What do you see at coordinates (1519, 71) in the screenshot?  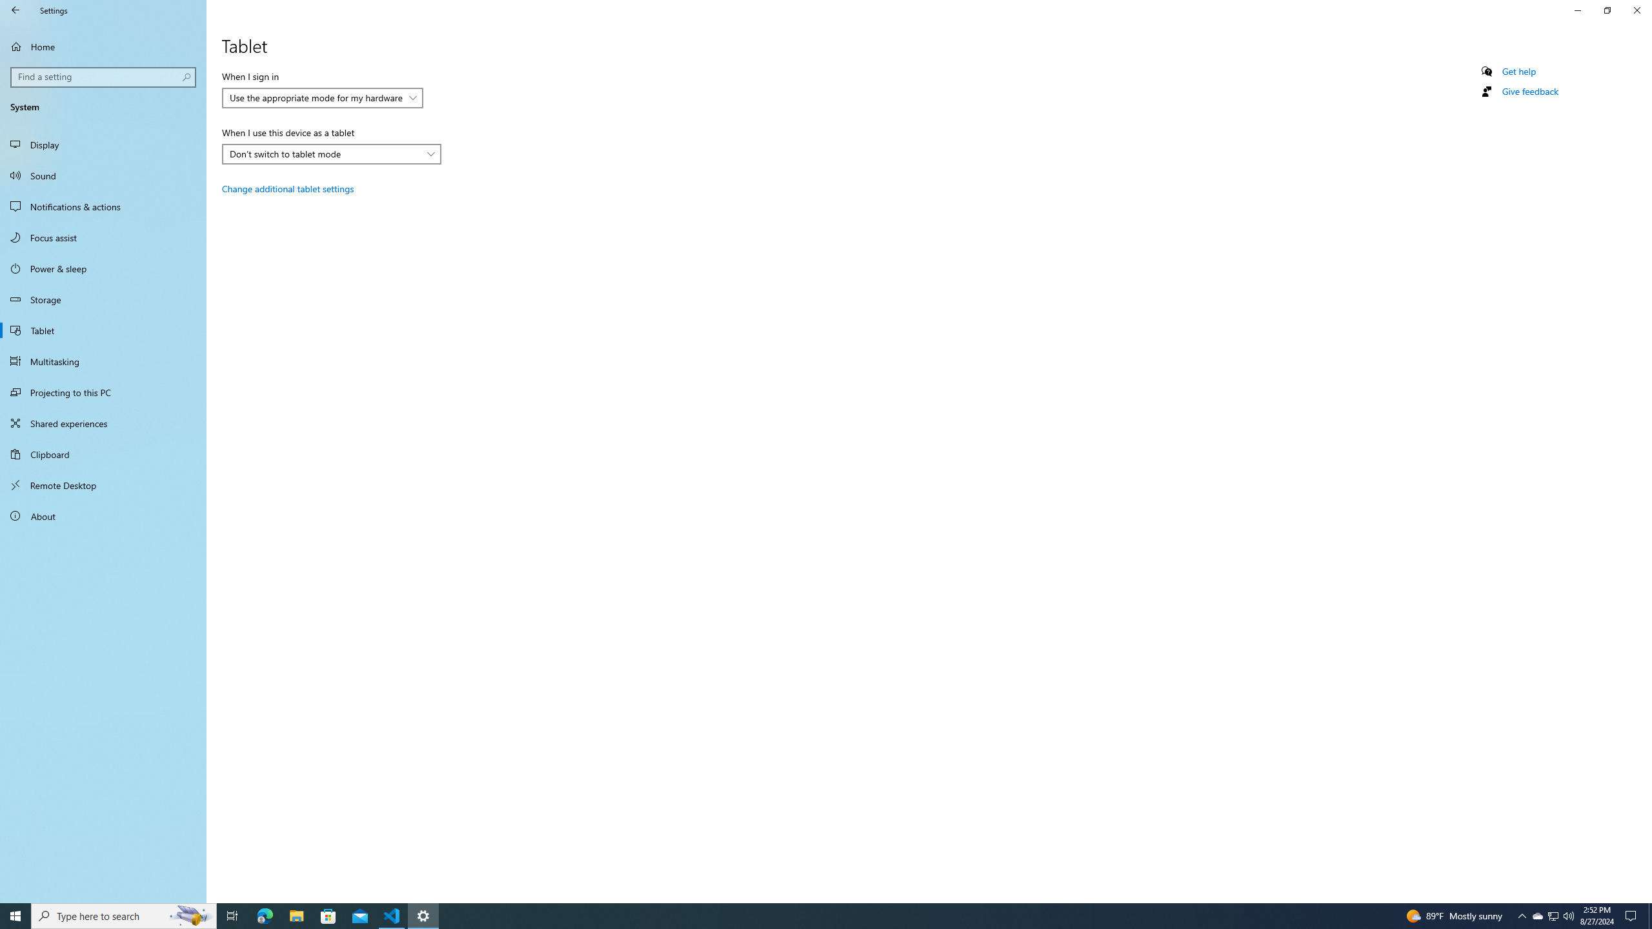 I see `Get help` at bounding box center [1519, 71].